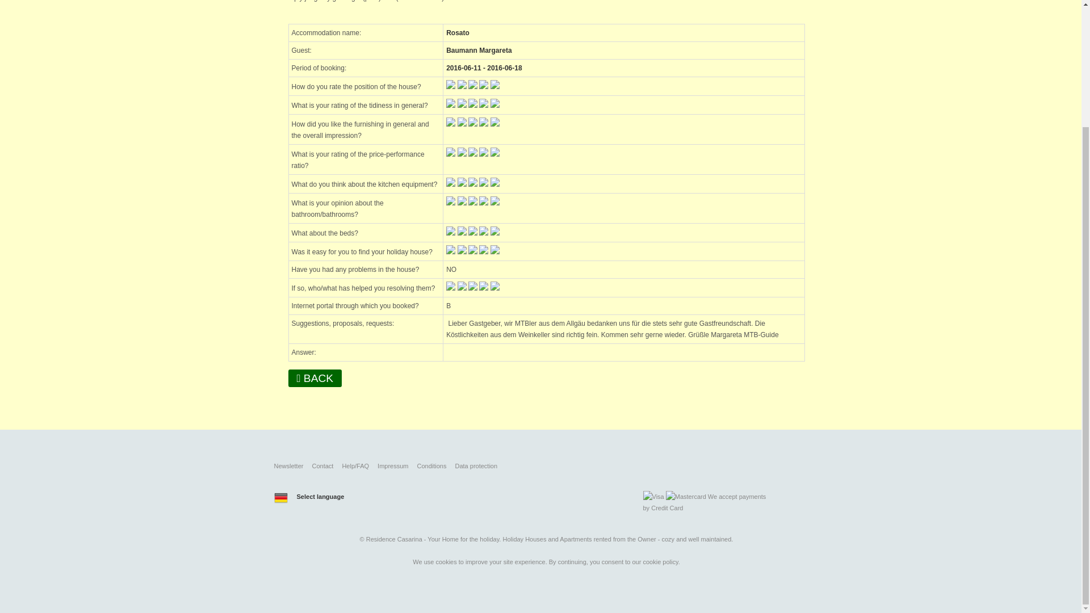 The height and width of the screenshot is (613, 1090). I want to click on Credit Card, so click(666, 507).